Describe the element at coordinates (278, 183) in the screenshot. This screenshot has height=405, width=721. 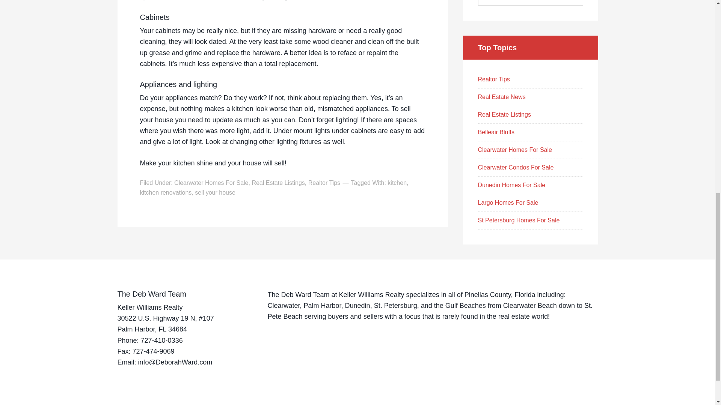
I see `Real Estate Listings` at that location.